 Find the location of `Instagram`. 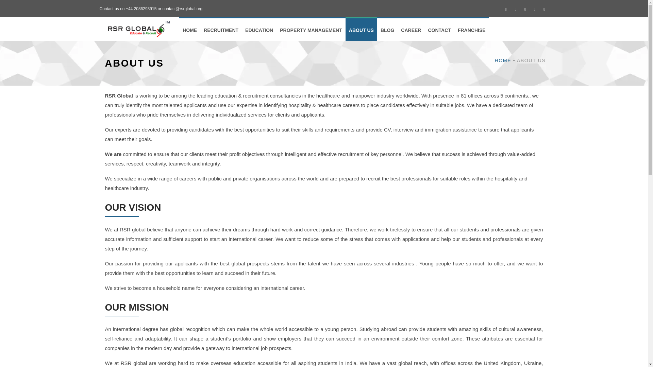

Instagram is located at coordinates (525, 9).